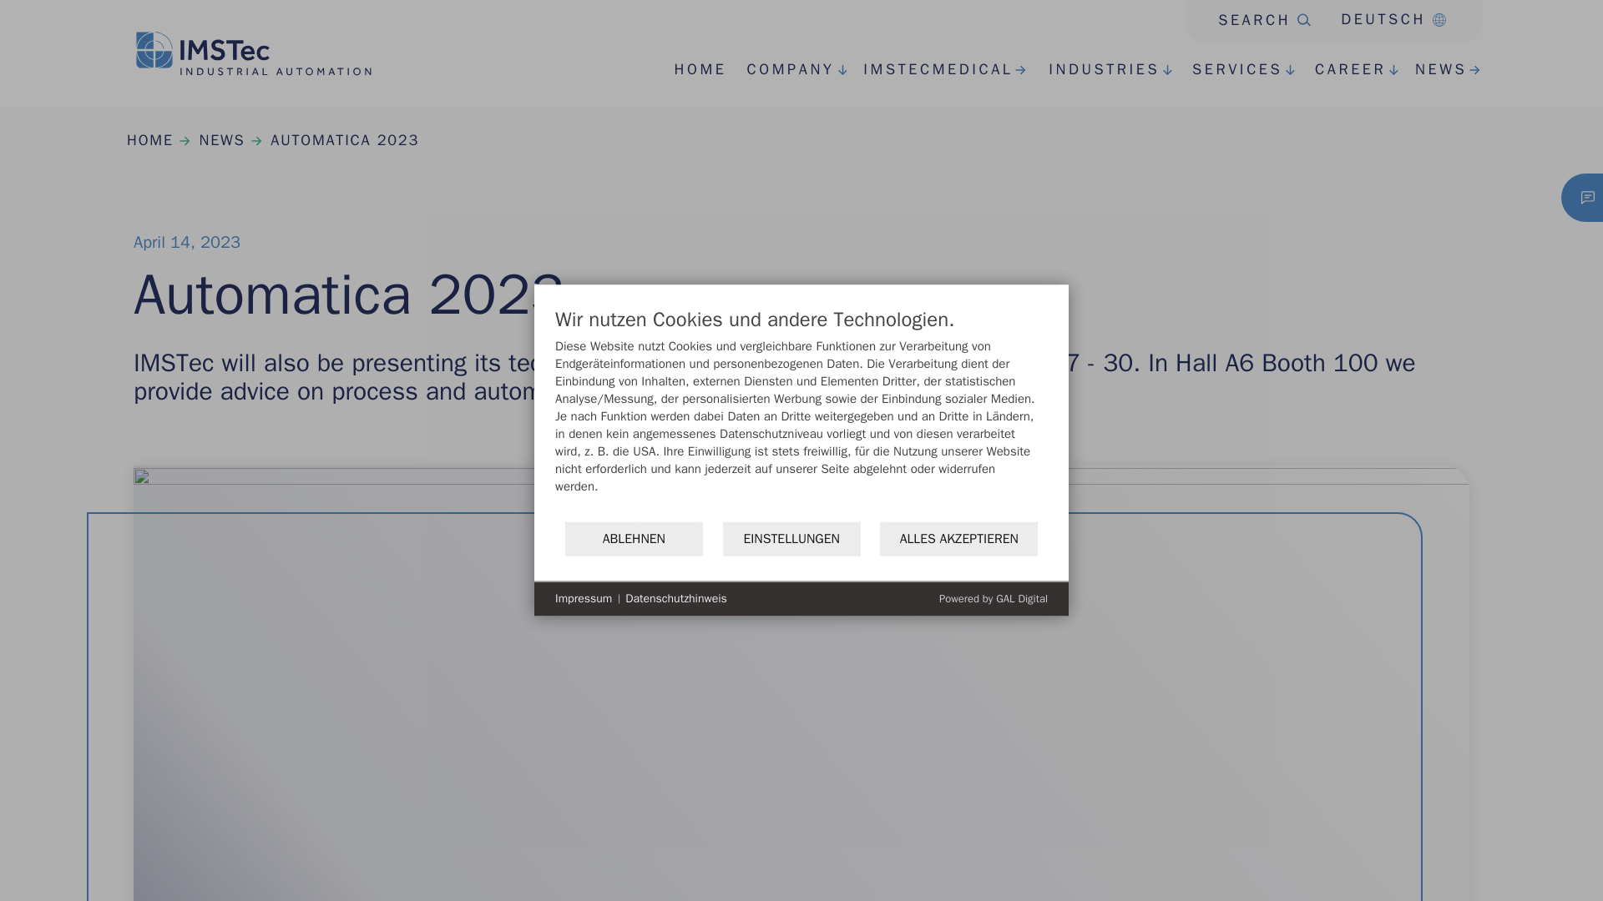 The width and height of the screenshot is (1603, 901). What do you see at coordinates (994, 597) in the screenshot?
I see `Cookie Consent Manager` at bounding box center [994, 597].